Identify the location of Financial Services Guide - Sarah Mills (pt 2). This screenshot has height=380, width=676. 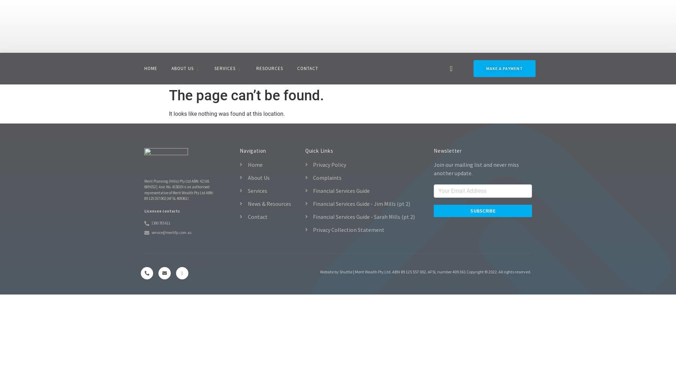
(361, 217).